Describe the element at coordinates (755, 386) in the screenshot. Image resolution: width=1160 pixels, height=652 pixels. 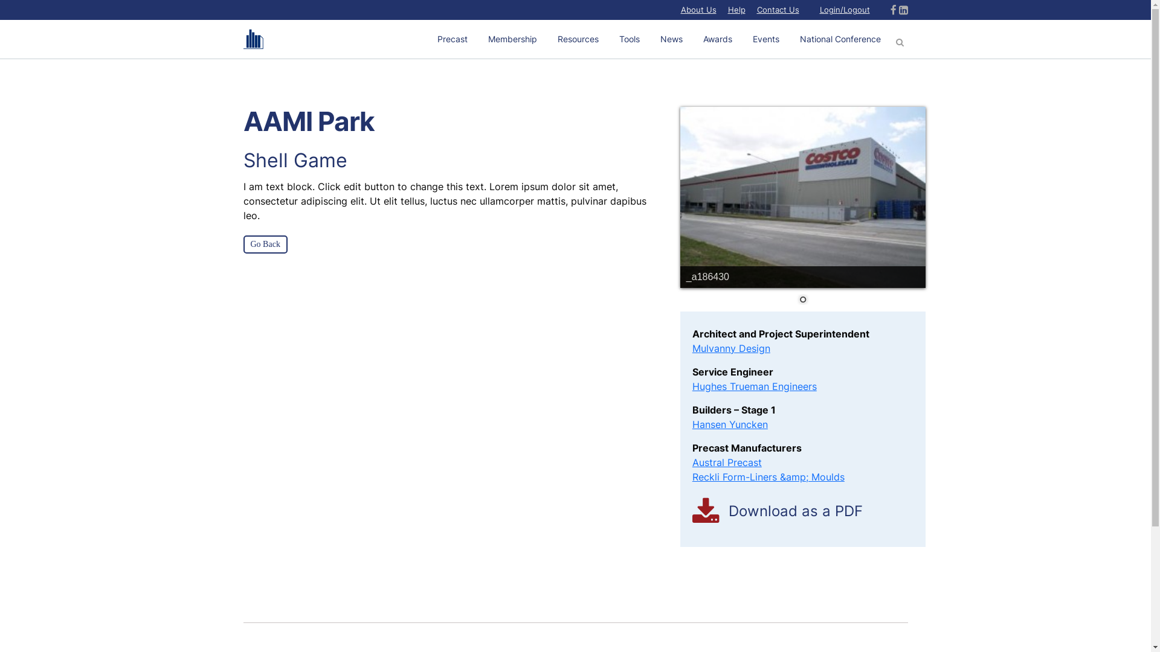
I see `Hughes Trueman Engineers` at that location.